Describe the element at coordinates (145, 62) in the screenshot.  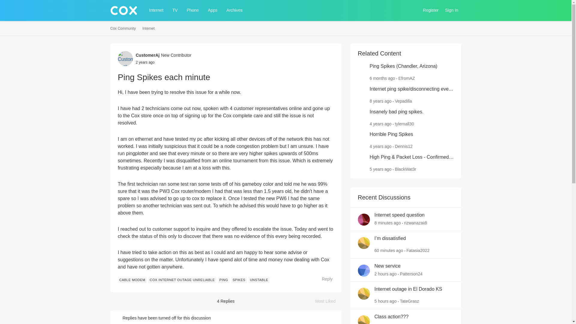
I see `September 22, 2022 at 7:00 PM` at that location.